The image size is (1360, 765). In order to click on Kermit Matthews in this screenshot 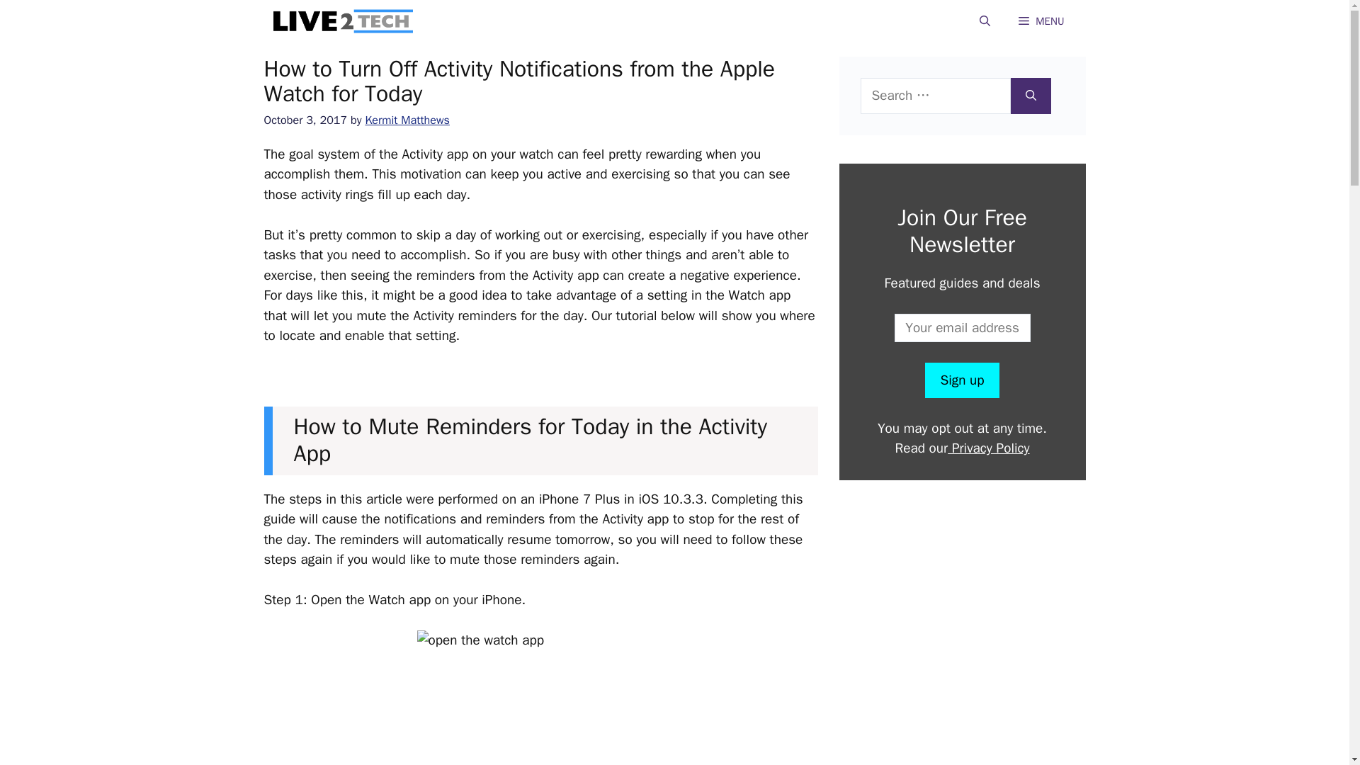, I will do `click(407, 120)`.